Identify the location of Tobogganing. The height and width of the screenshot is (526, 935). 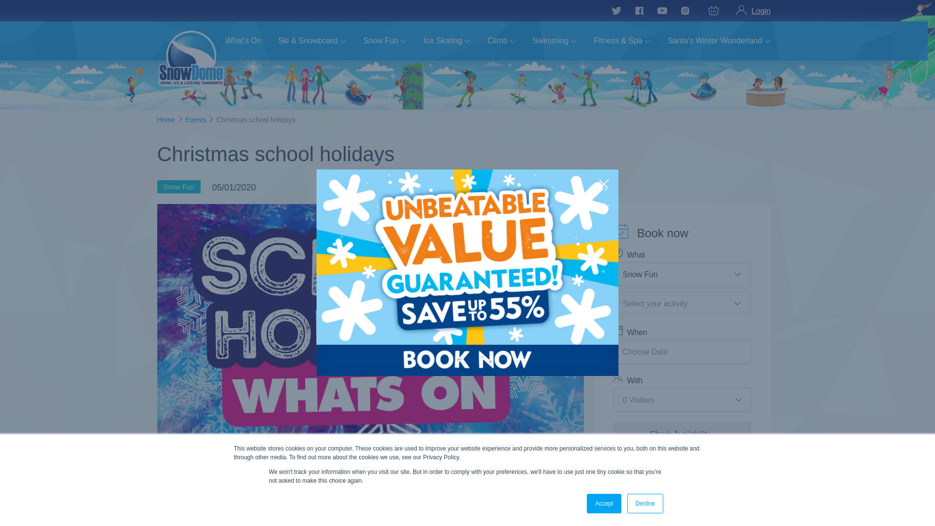
(212, 494).